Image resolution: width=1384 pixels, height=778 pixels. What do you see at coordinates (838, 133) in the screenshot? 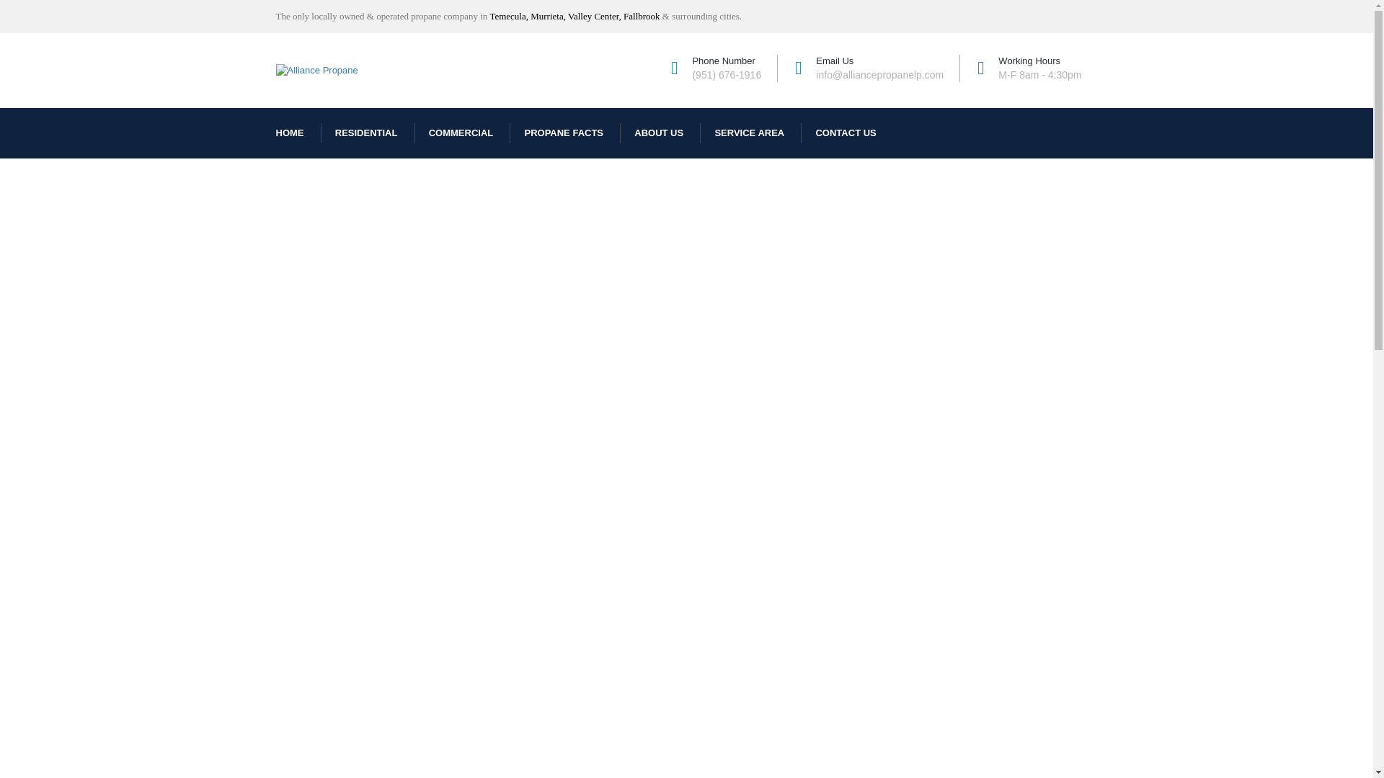
I see `CONTACT US` at bounding box center [838, 133].